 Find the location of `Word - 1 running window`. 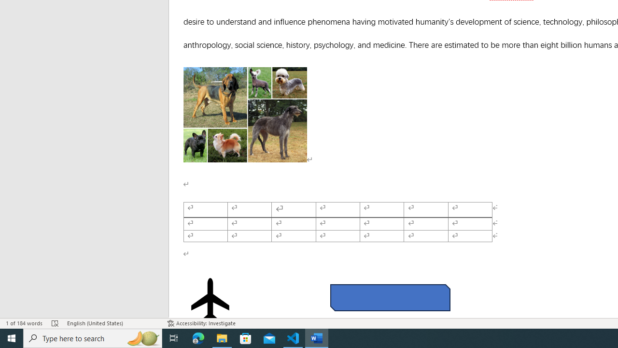

Word - 1 running window is located at coordinates (317, 338).